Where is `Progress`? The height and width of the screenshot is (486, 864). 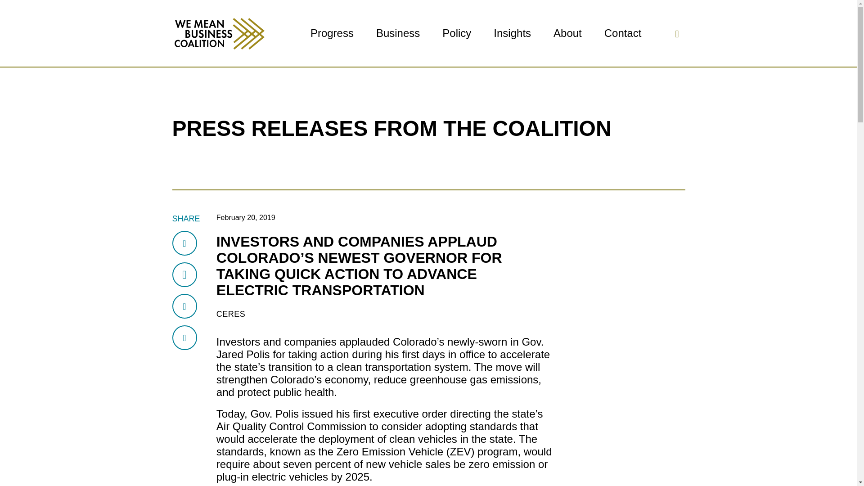
Progress is located at coordinates (332, 33).